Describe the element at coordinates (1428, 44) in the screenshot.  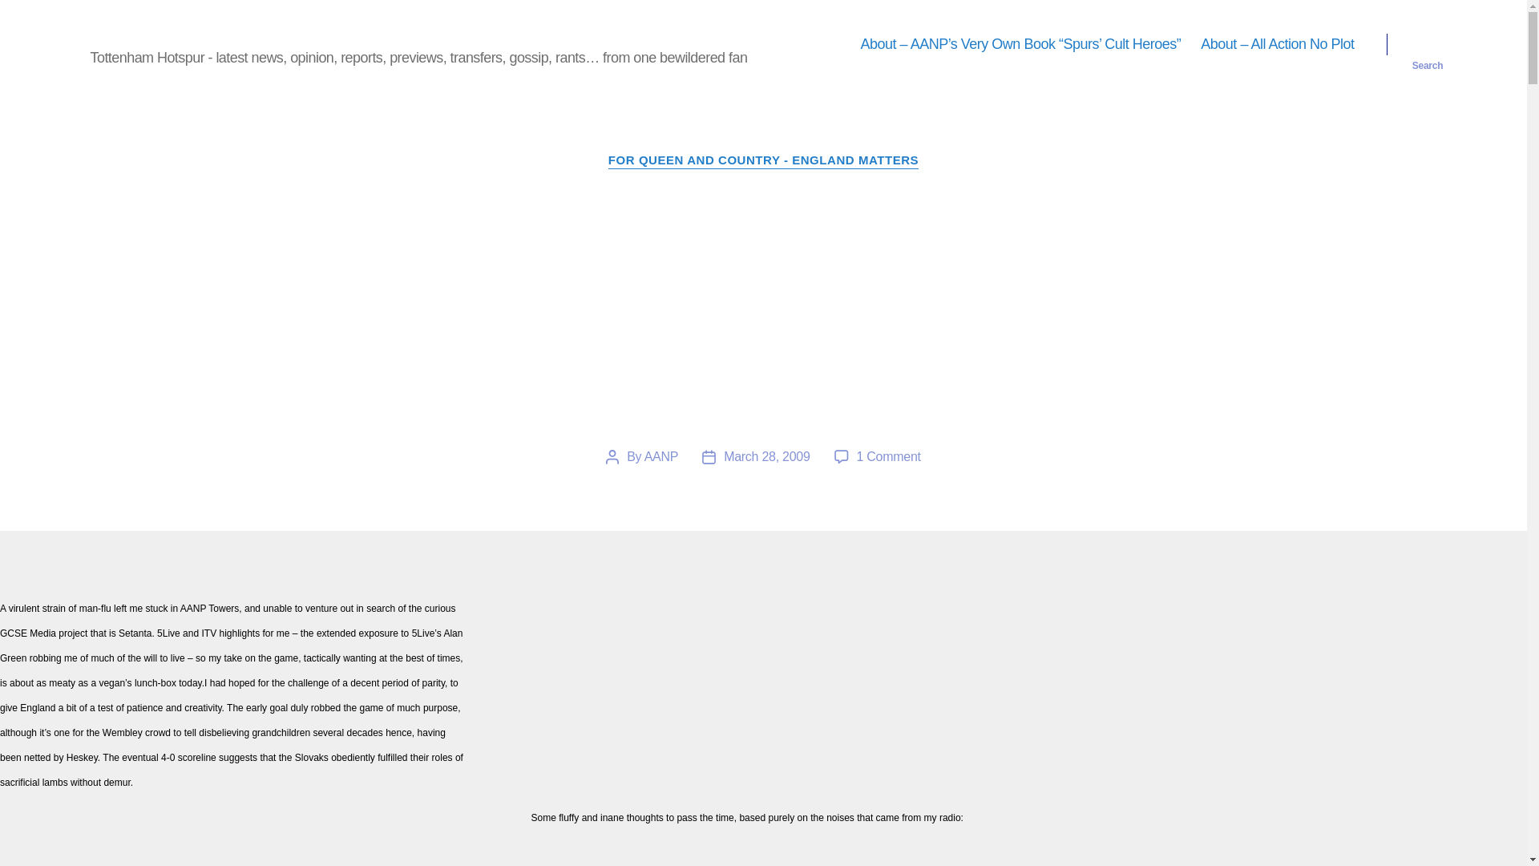
I see `Search` at that location.